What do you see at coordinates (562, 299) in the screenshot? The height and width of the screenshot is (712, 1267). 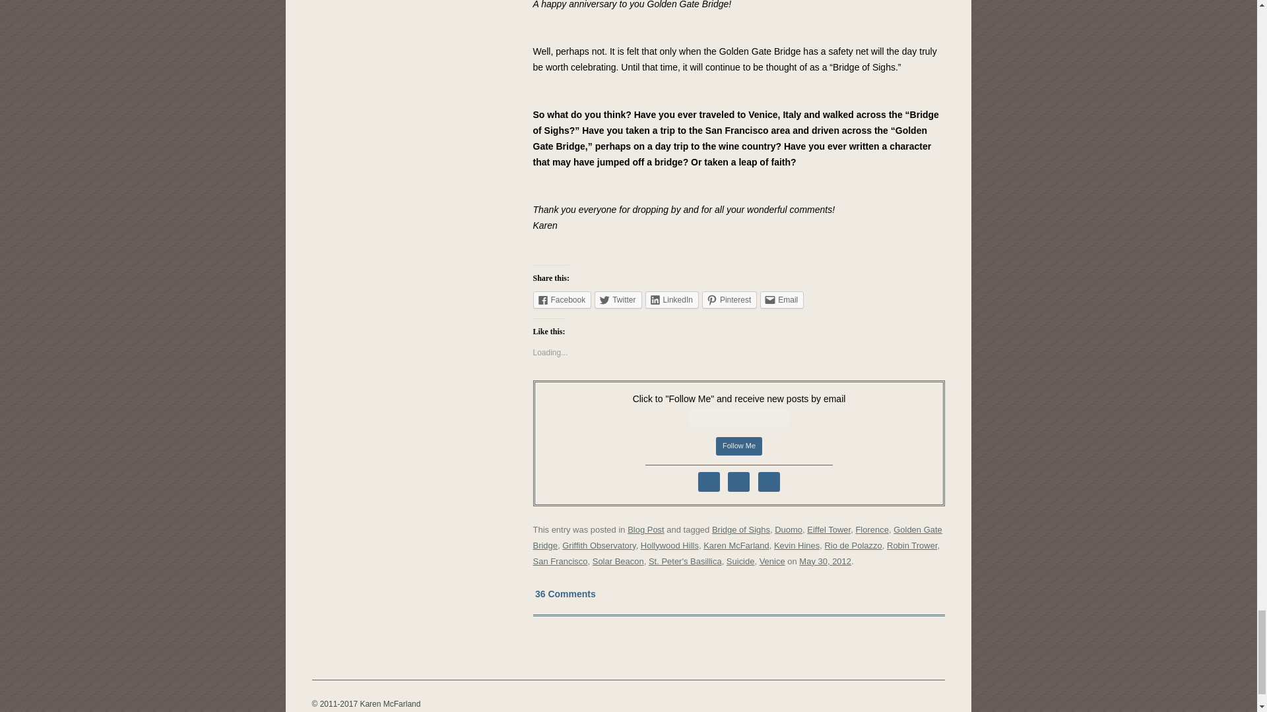 I see `Click to share on Facebook` at bounding box center [562, 299].